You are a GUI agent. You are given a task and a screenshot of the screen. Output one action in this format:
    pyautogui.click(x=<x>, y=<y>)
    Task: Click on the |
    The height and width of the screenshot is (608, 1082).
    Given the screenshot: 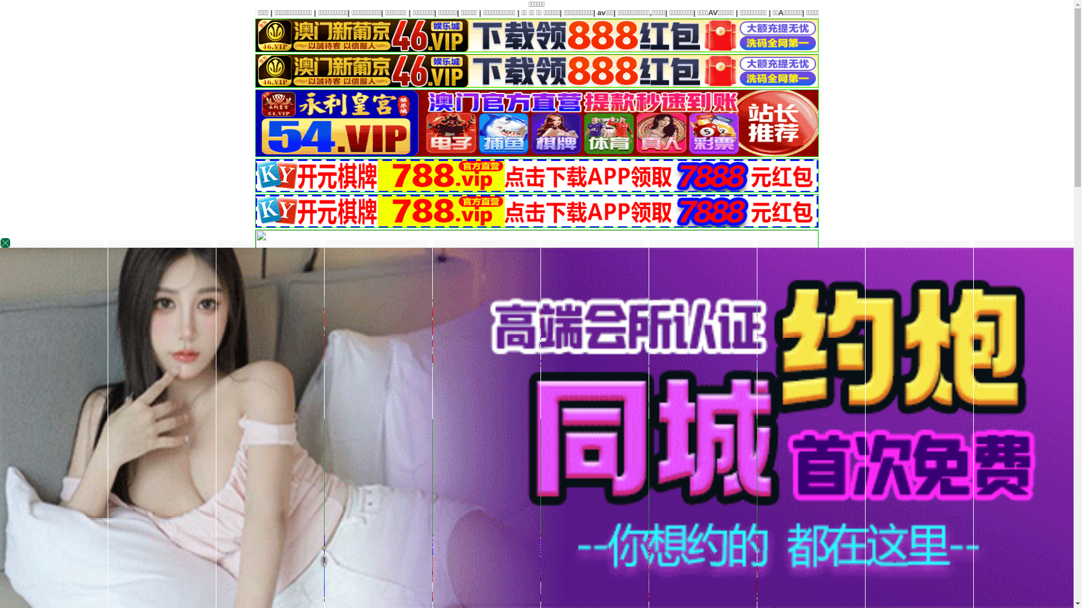 What is the action you would take?
    pyautogui.click(x=947, y=12)
    